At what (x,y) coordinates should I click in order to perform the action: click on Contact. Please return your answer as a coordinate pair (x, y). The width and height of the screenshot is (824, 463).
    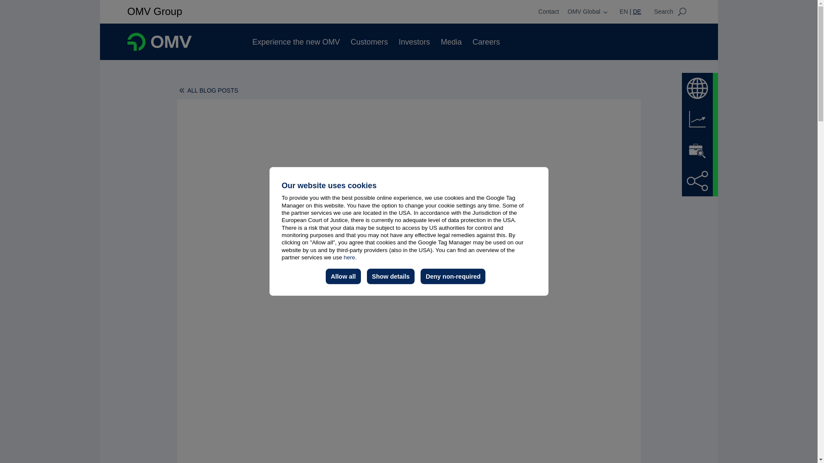
    Looking at the image, I should click on (548, 12).